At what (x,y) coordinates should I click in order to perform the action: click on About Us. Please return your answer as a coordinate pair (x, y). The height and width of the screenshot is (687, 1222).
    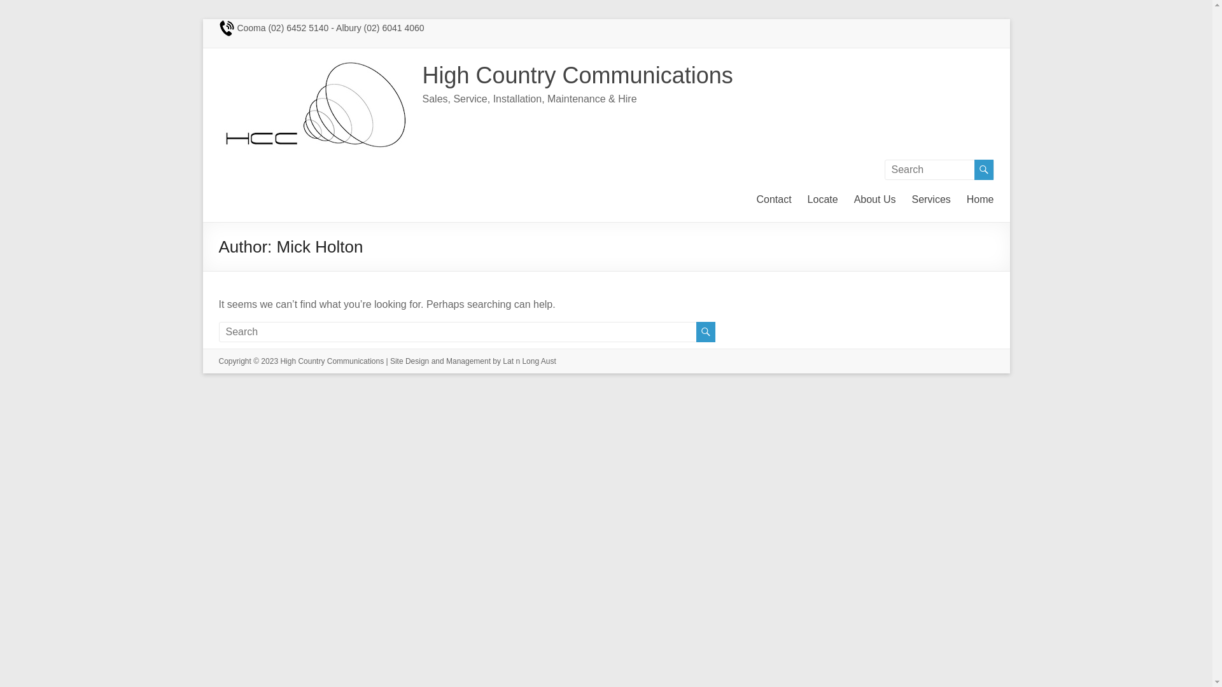
    Looking at the image, I should click on (875, 198).